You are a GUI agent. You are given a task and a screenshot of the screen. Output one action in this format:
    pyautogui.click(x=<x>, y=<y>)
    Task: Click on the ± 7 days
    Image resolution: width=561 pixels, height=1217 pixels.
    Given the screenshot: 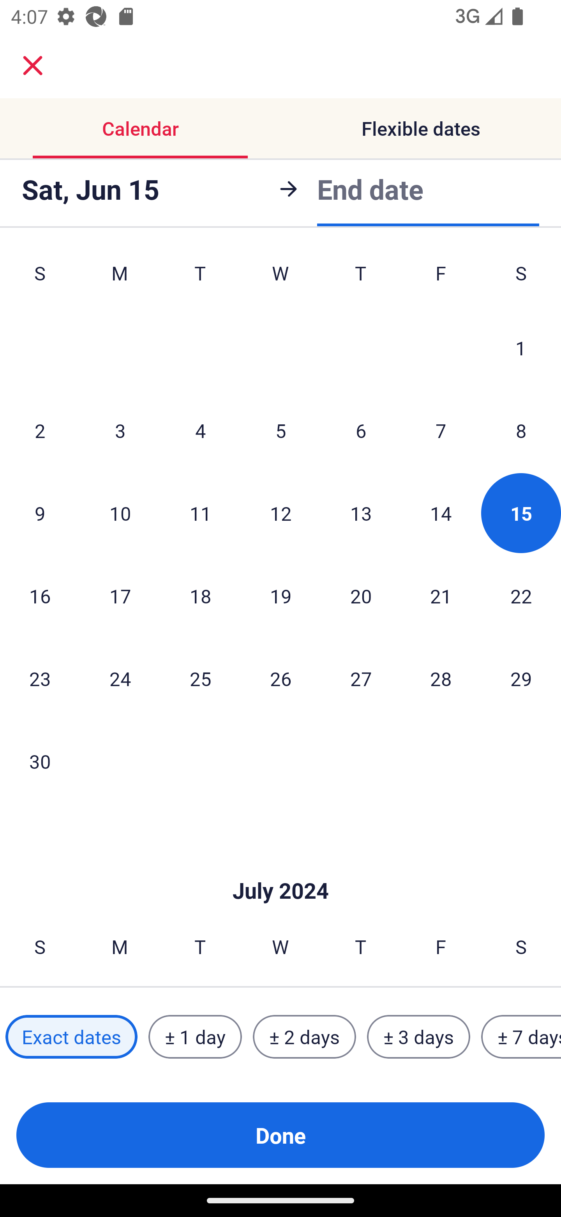 What is the action you would take?
    pyautogui.click(x=521, y=1037)
    